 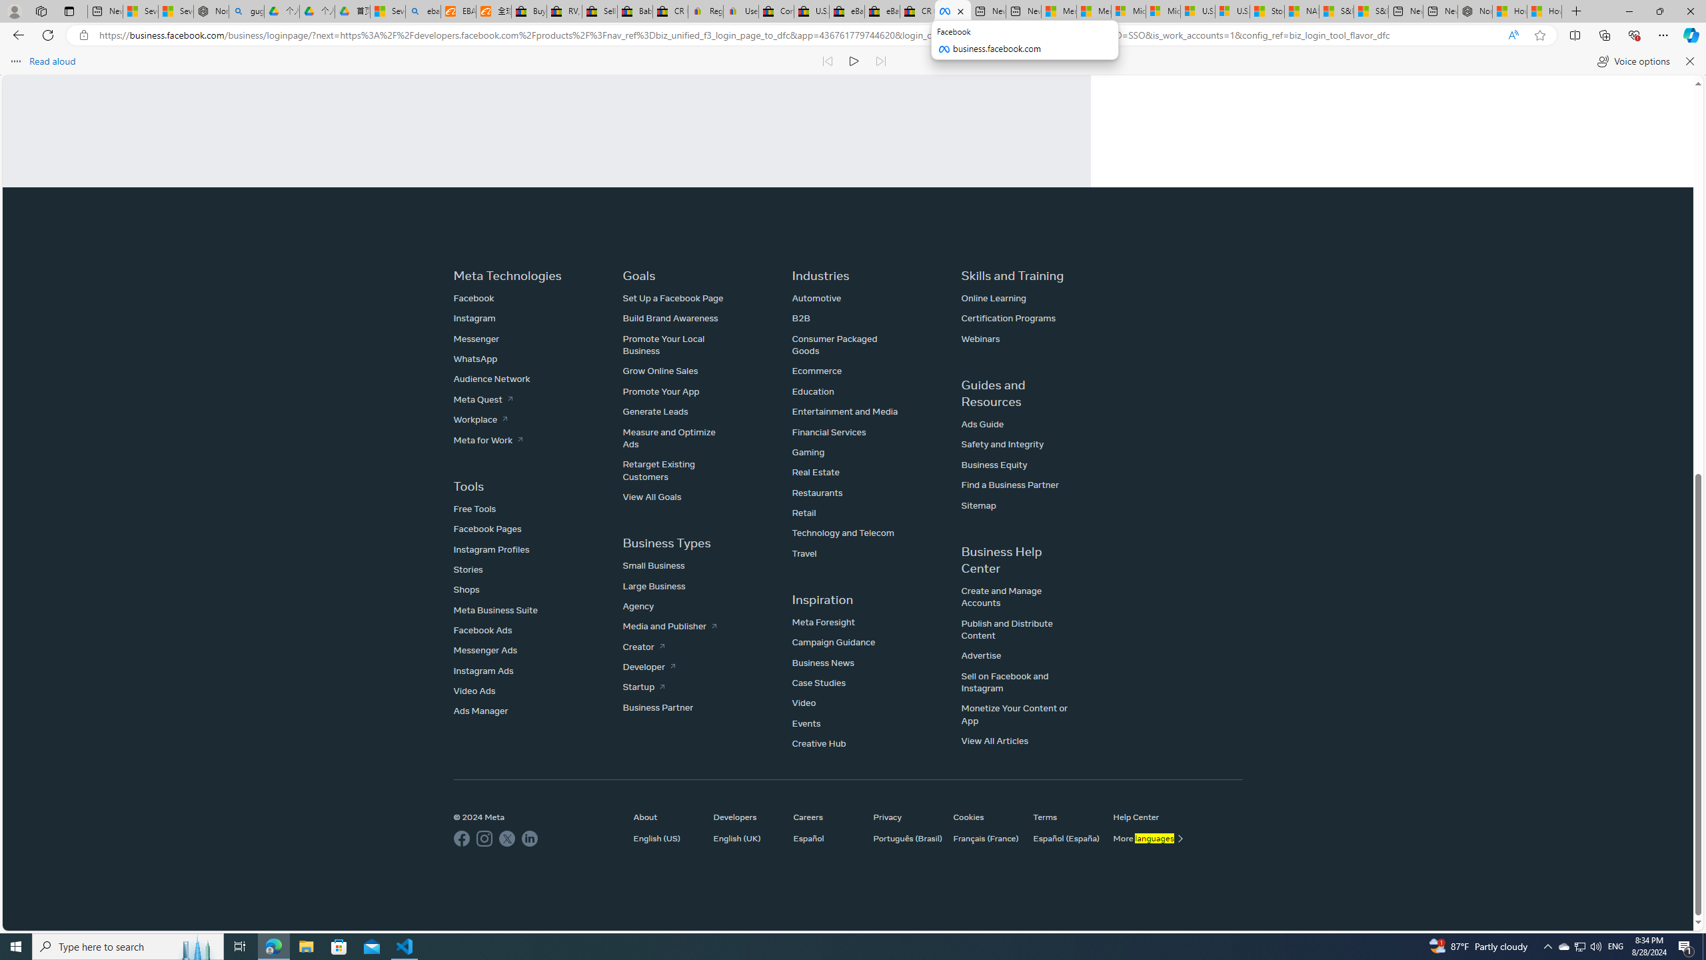 I want to click on Promote Your Local Business, so click(x=664, y=345).